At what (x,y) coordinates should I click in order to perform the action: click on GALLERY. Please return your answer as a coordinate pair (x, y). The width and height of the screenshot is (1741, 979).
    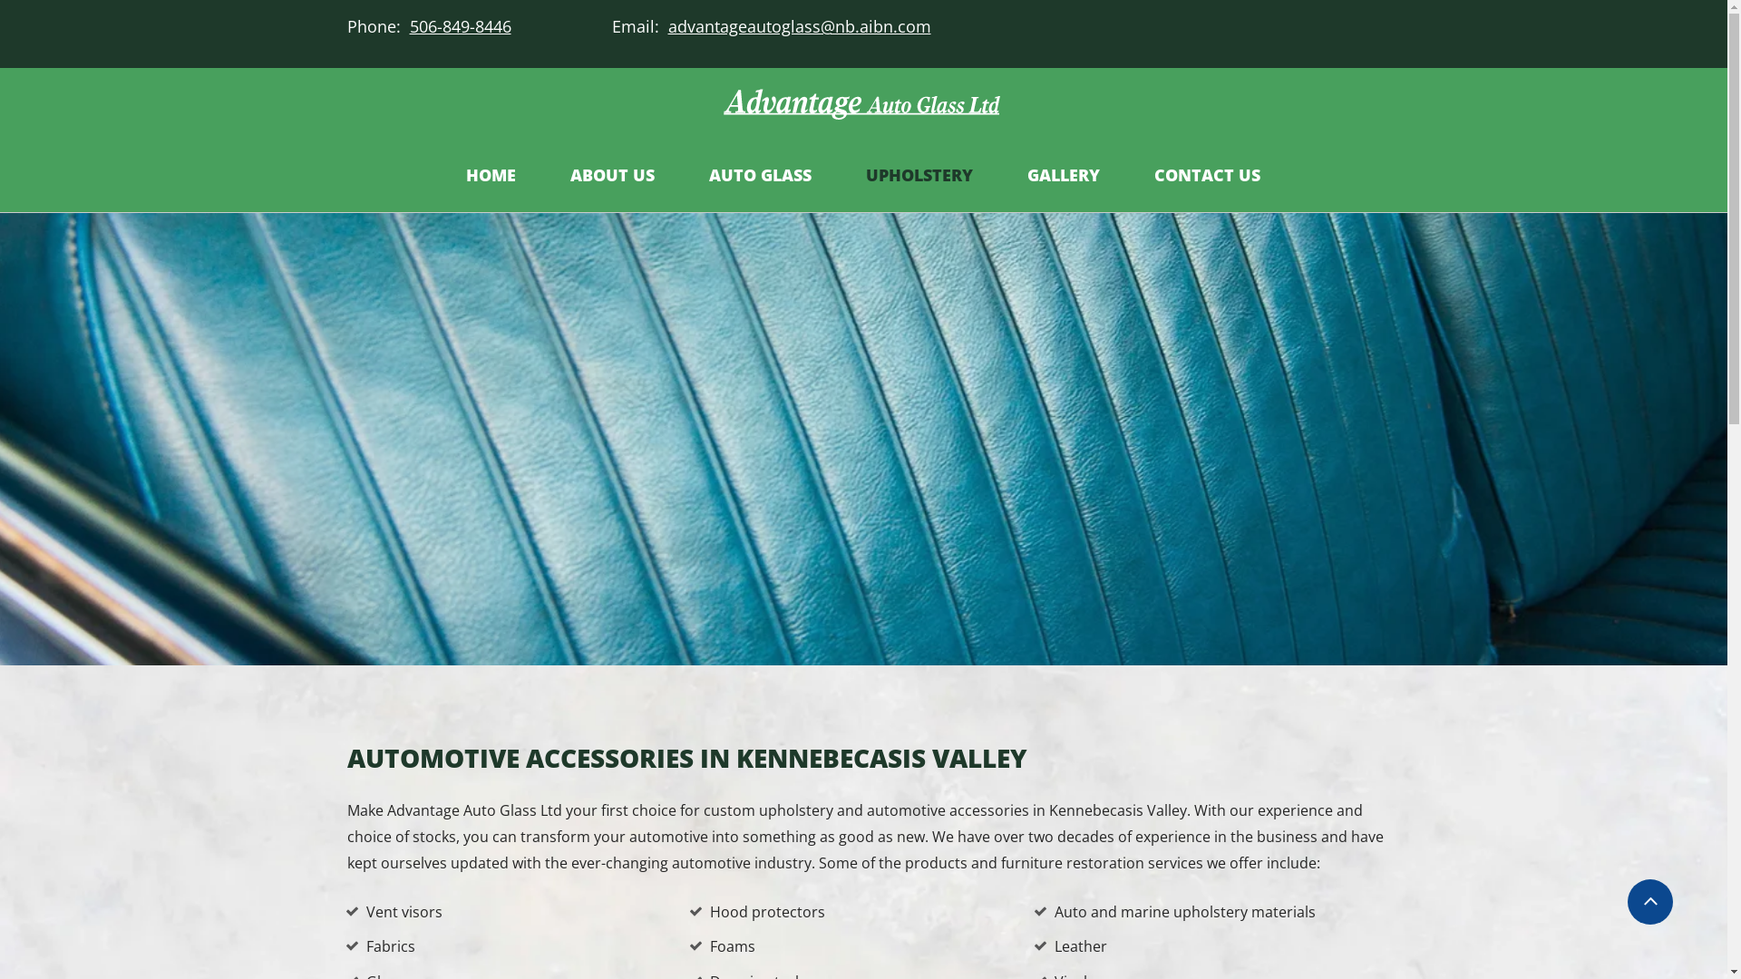
    Looking at the image, I should click on (1064, 176).